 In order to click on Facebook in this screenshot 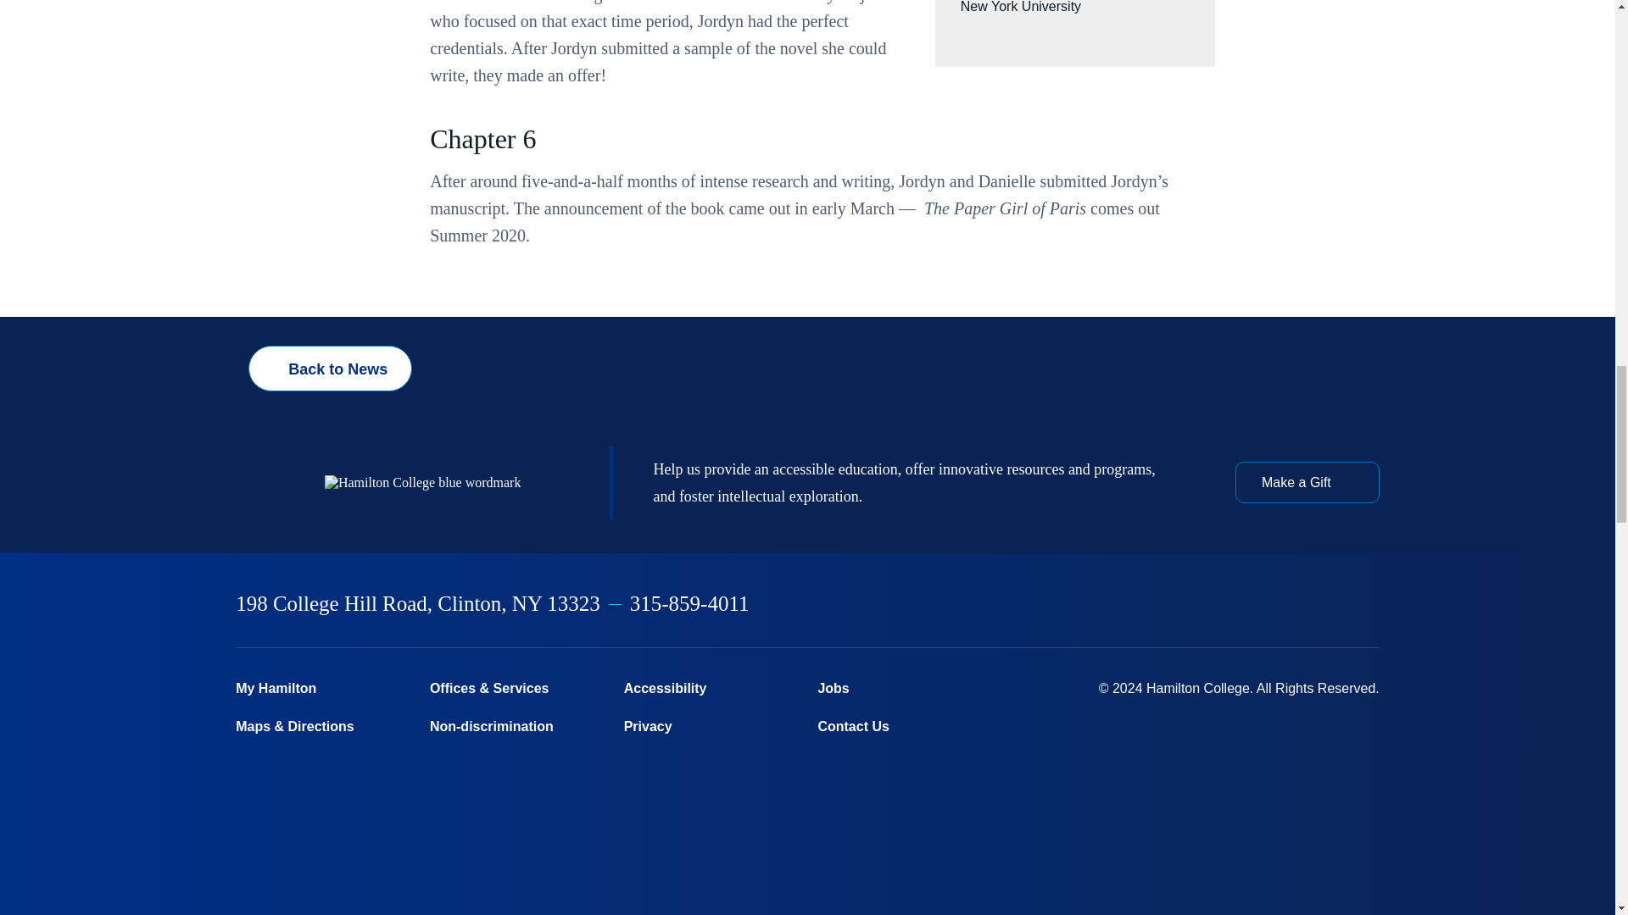, I will do `click(1151, 605)`.